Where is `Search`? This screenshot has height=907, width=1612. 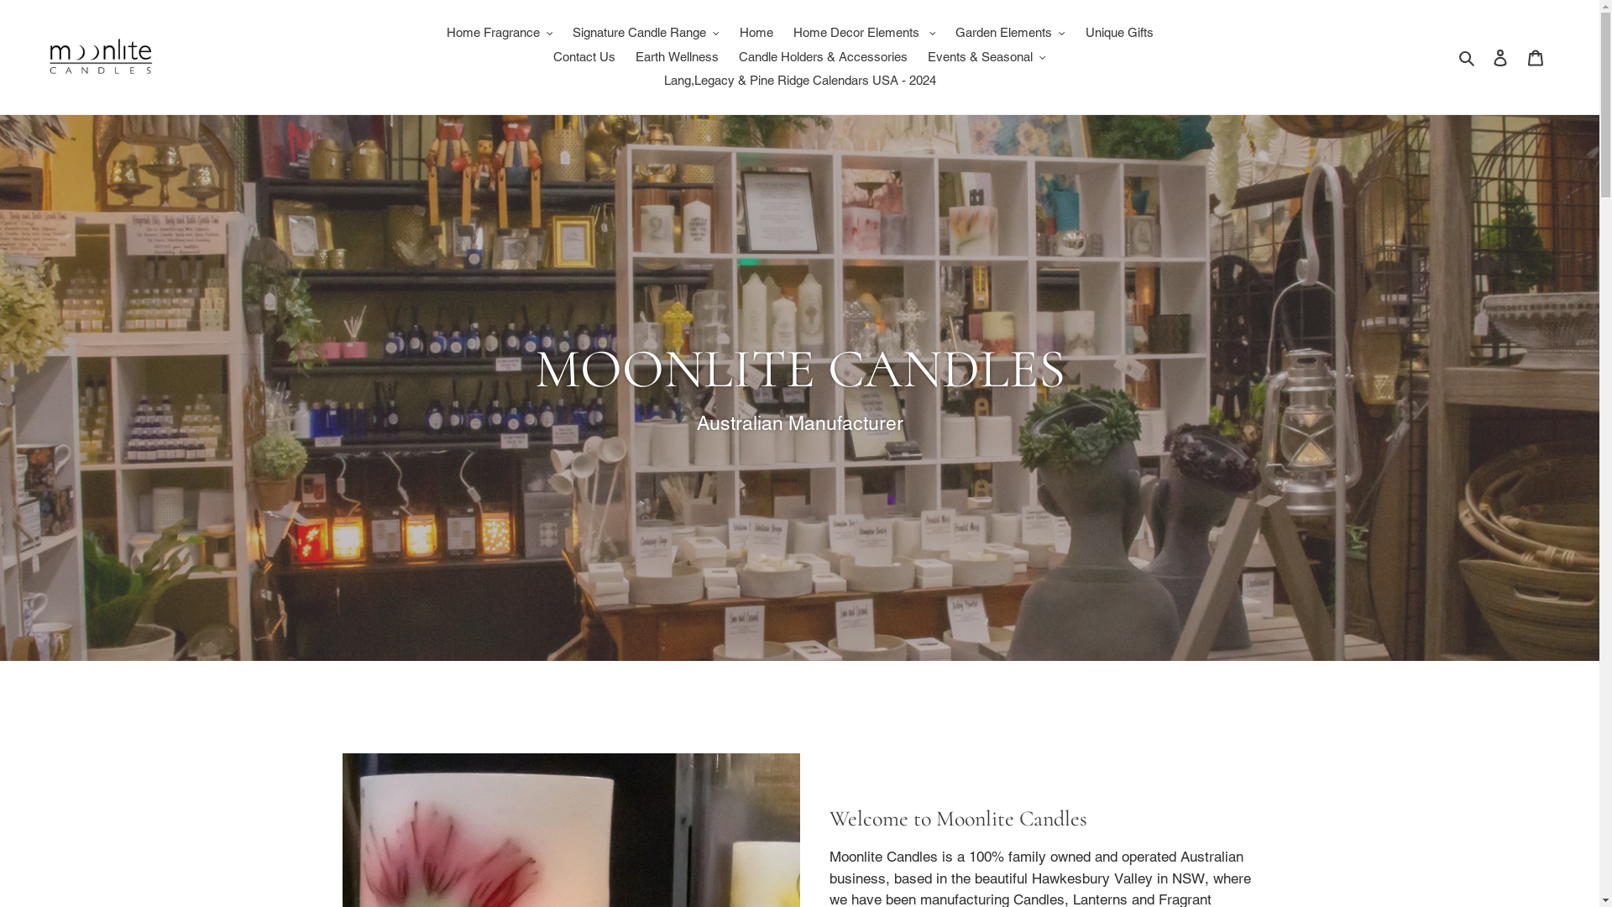
Search is located at coordinates (1468, 57).